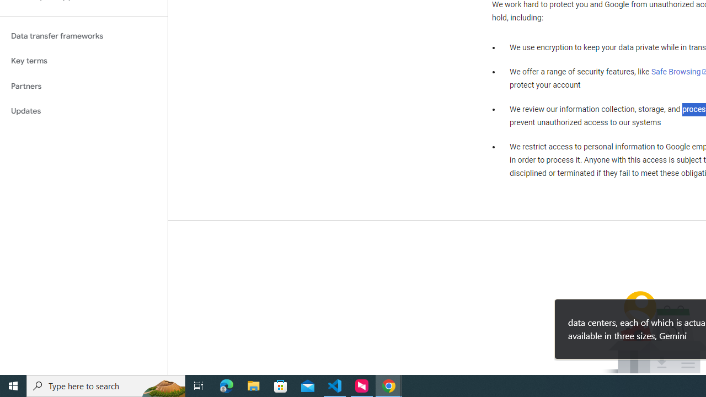 The width and height of the screenshot is (706, 397). Describe the element at coordinates (84, 111) in the screenshot. I see `Updates` at that location.